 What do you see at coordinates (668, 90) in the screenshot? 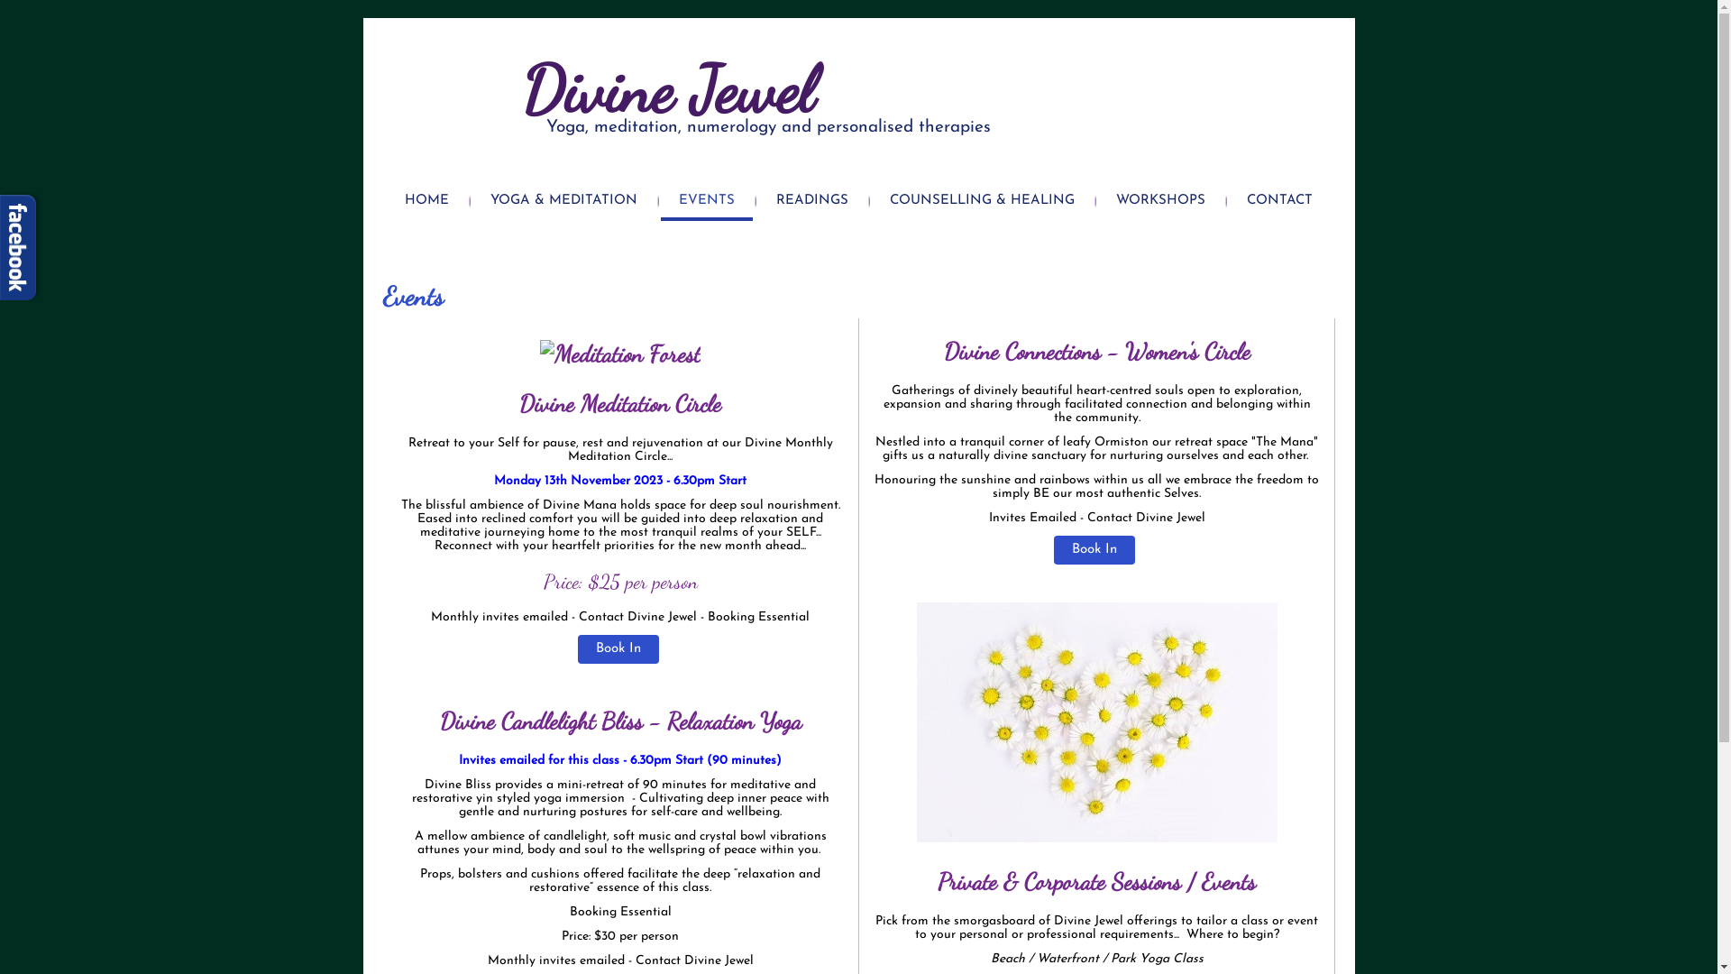
I see `Divine Jewel` at bounding box center [668, 90].